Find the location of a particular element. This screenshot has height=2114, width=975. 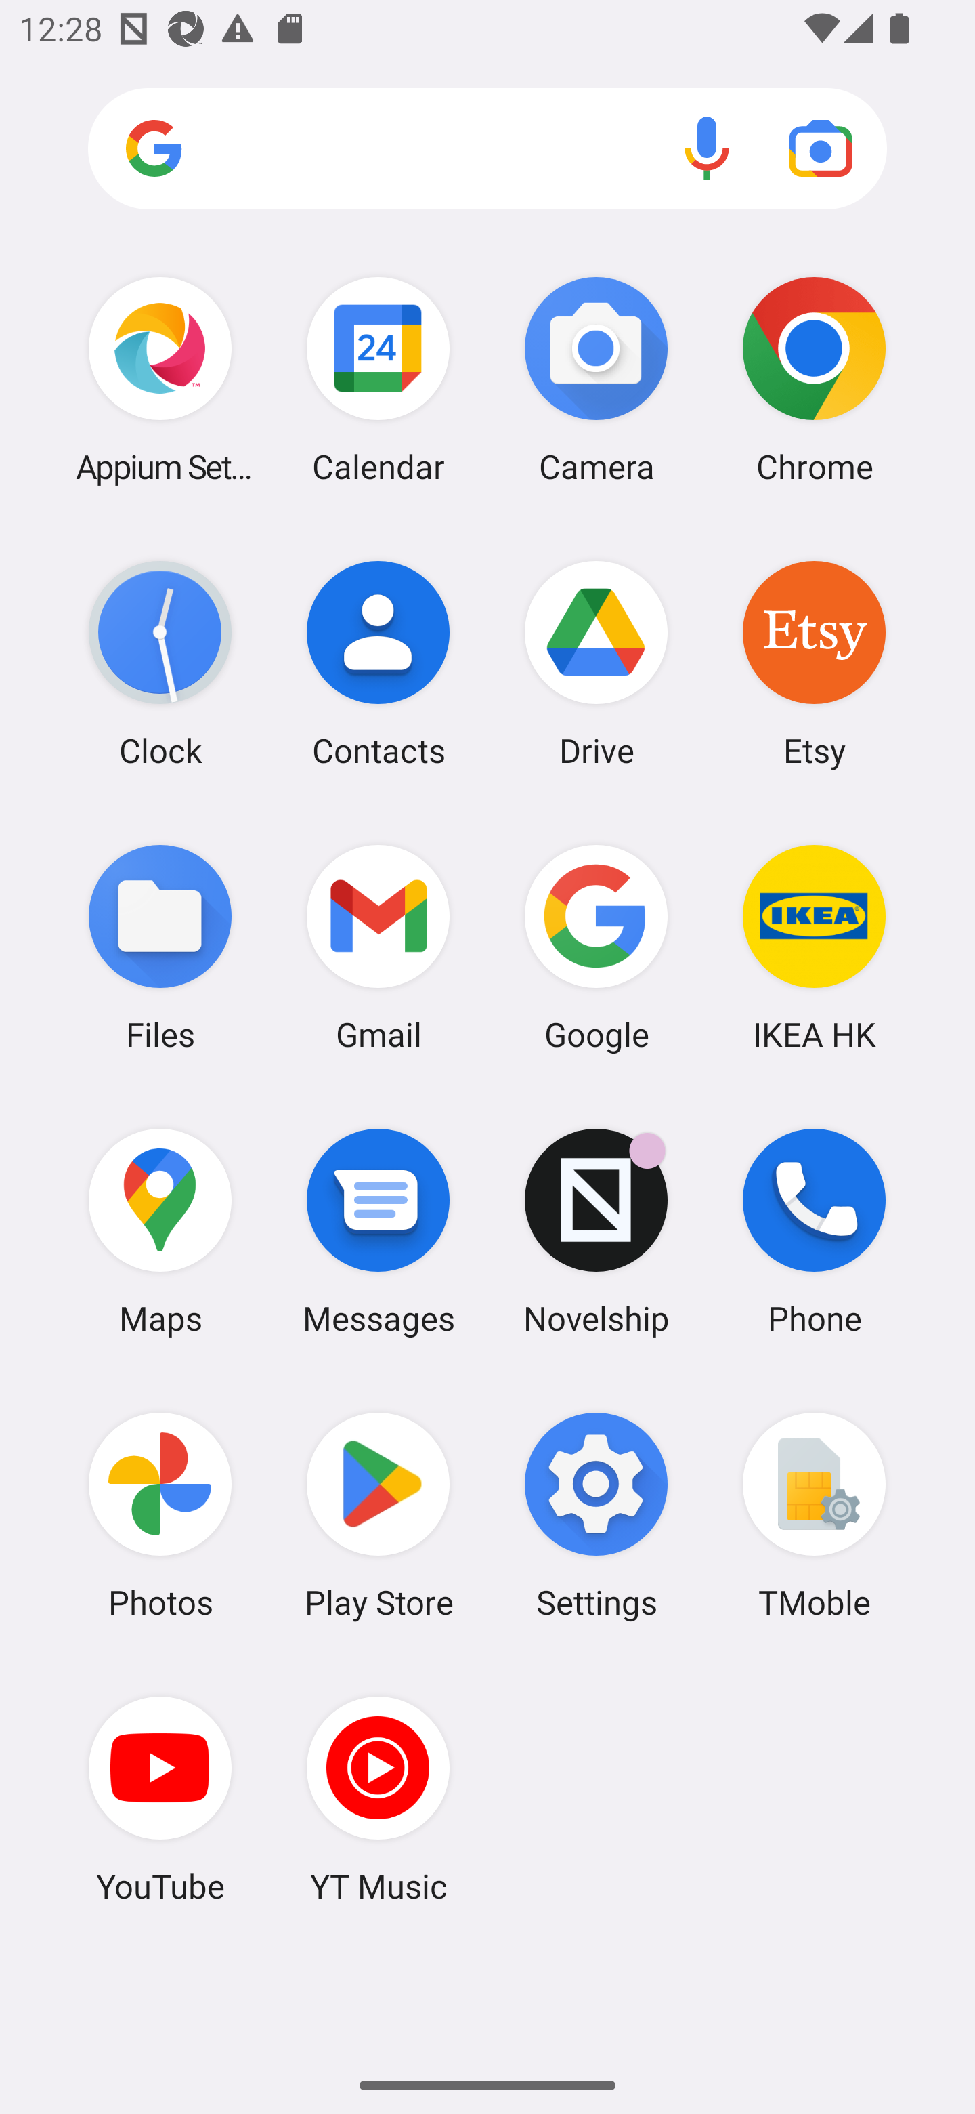

Contacts is located at coordinates (378, 663).